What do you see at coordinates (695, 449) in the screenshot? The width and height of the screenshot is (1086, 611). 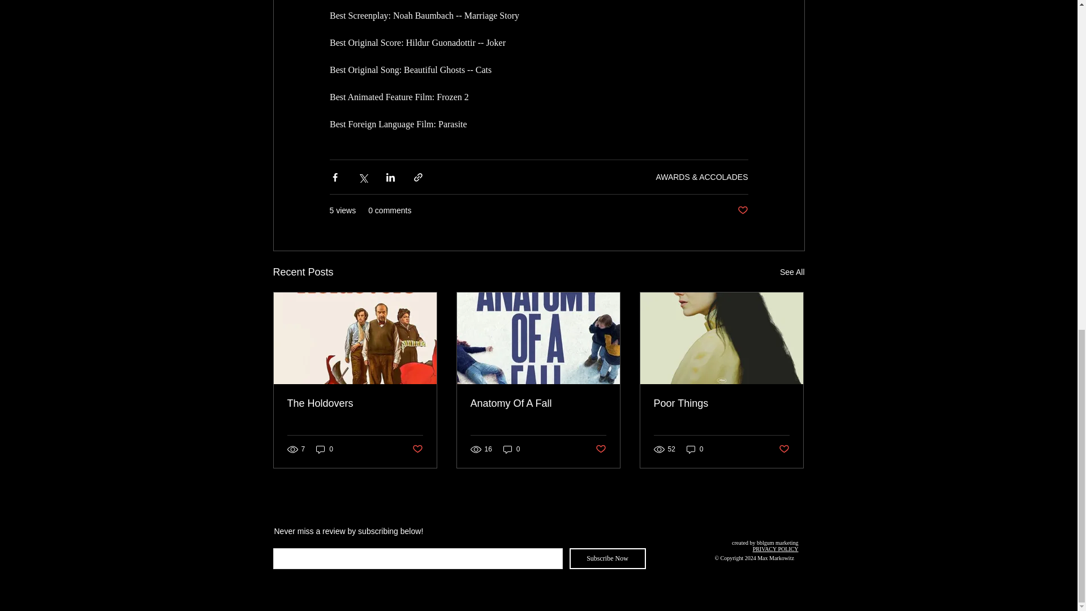 I see `0` at bounding box center [695, 449].